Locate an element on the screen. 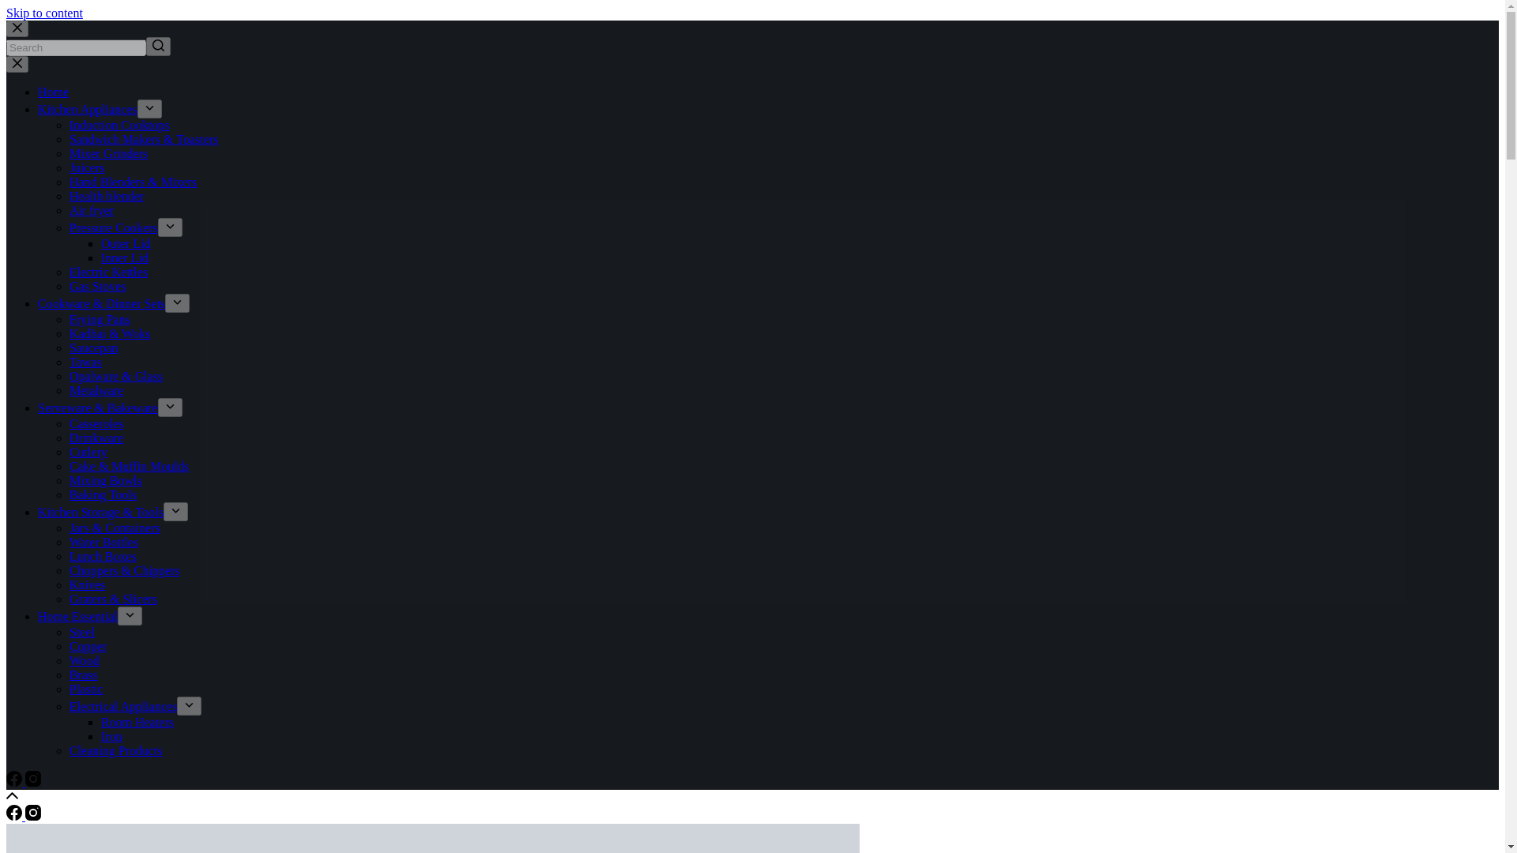 The width and height of the screenshot is (1517, 853). Mixing Bowls is located at coordinates (106, 480).